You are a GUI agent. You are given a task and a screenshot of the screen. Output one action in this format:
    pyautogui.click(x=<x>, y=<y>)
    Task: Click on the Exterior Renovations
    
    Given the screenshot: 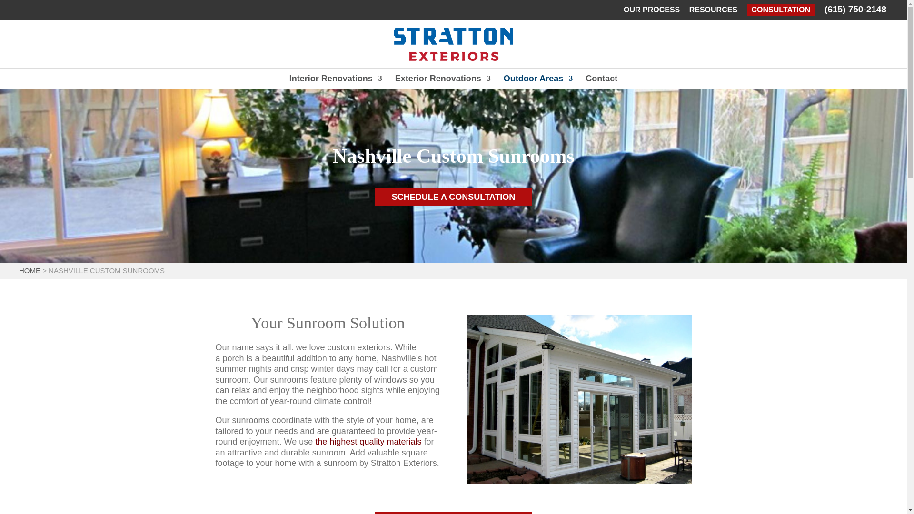 What is the action you would take?
    pyautogui.click(x=443, y=78)
    